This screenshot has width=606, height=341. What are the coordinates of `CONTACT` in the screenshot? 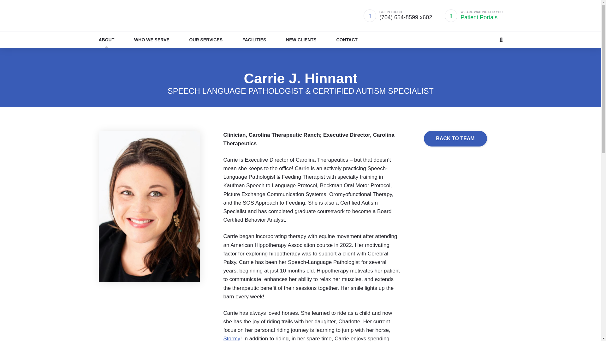 It's located at (206, 40).